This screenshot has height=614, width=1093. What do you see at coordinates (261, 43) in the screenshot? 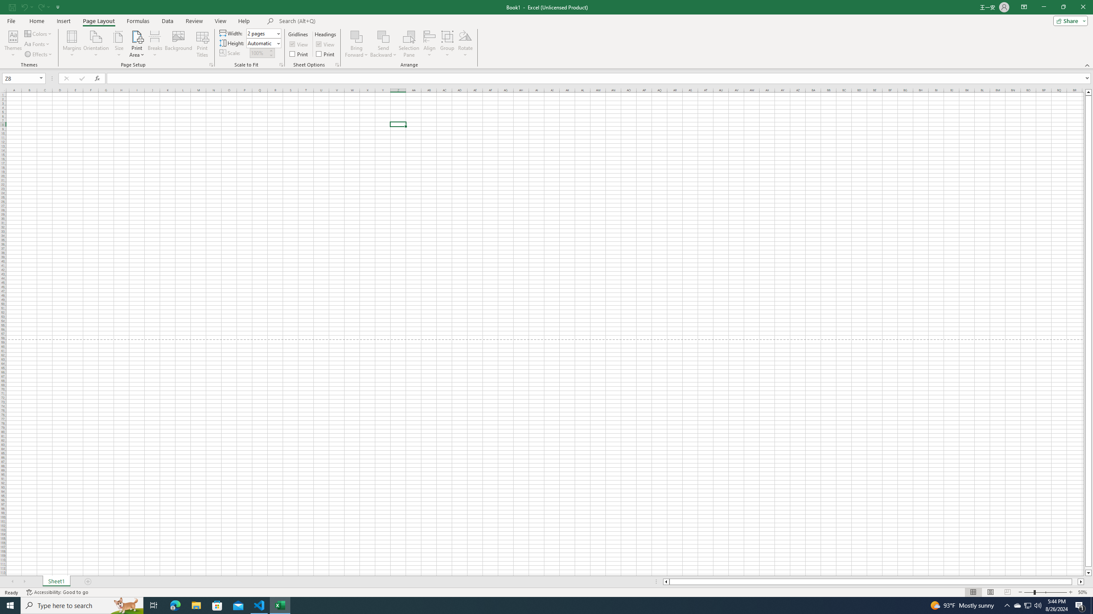
I see `Height` at bounding box center [261, 43].